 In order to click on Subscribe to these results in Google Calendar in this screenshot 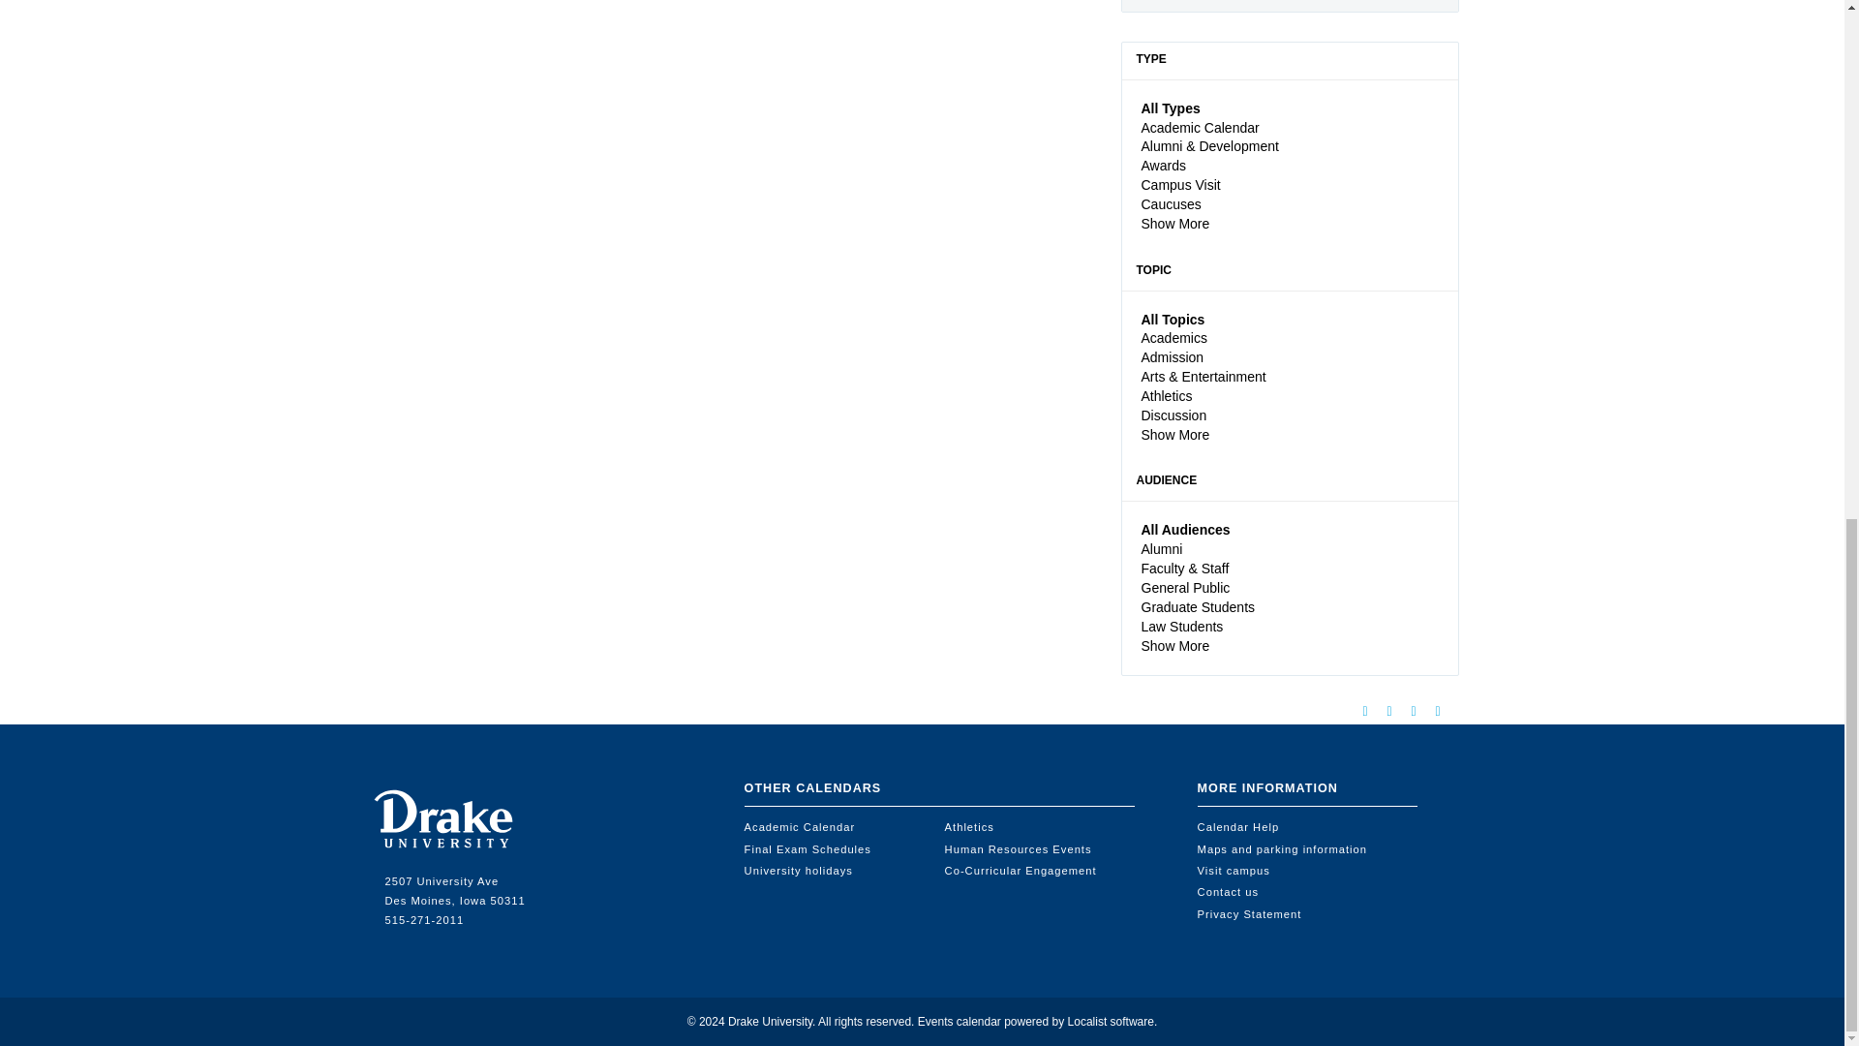, I will do `click(1371, 715)`.